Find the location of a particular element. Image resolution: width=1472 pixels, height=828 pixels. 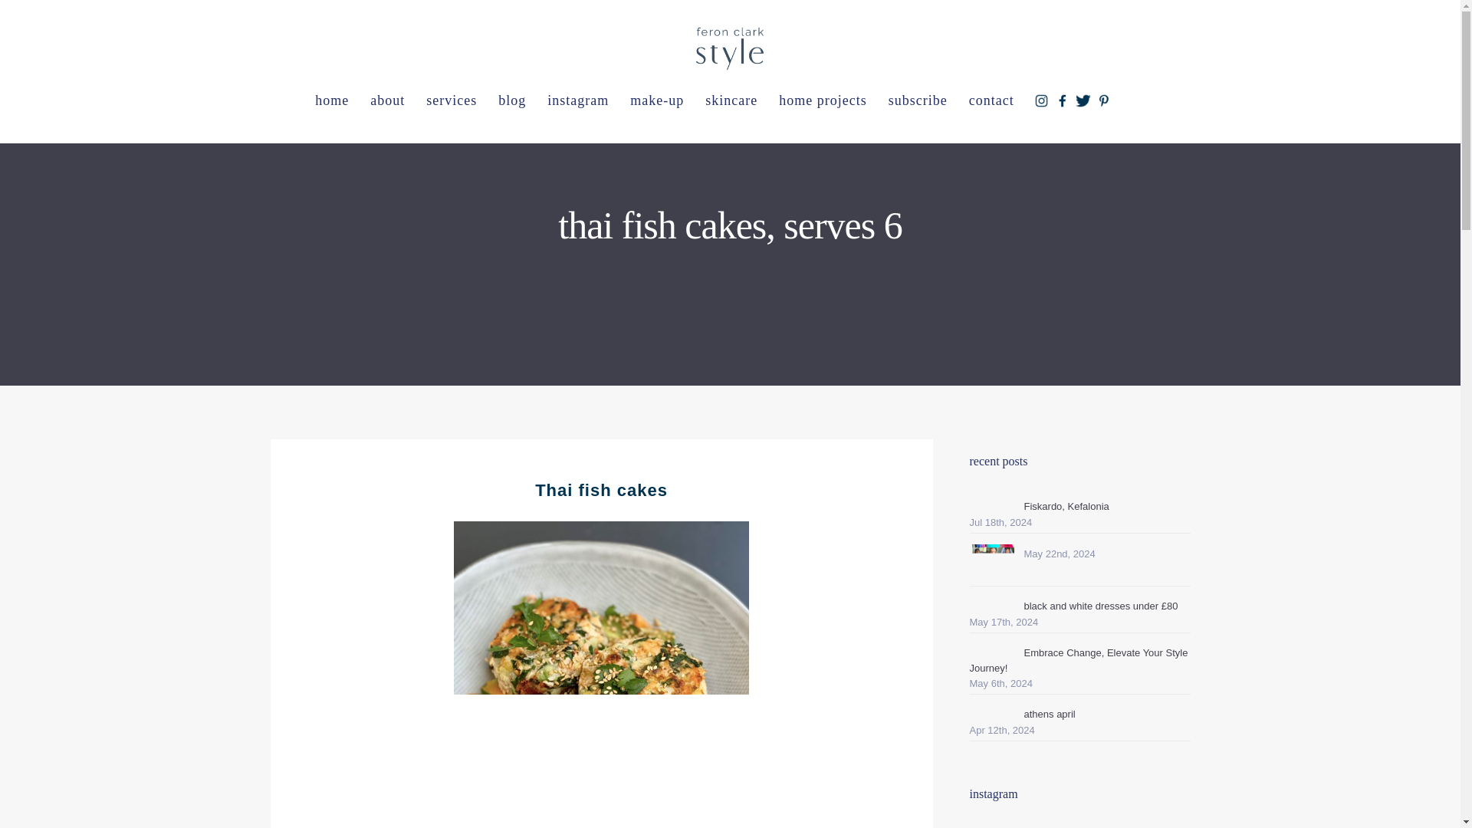

skincare is located at coordinates (731, 101).